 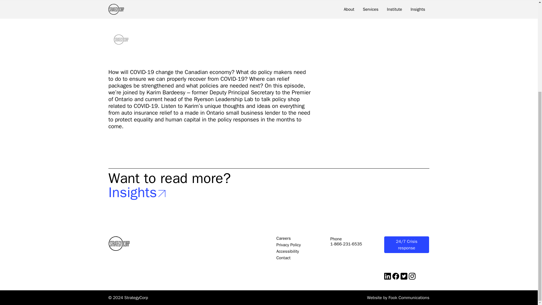 What do you see at coordinates (269, 193) in the screenshot?
I see `Insights` at bounding box center [269, 193].